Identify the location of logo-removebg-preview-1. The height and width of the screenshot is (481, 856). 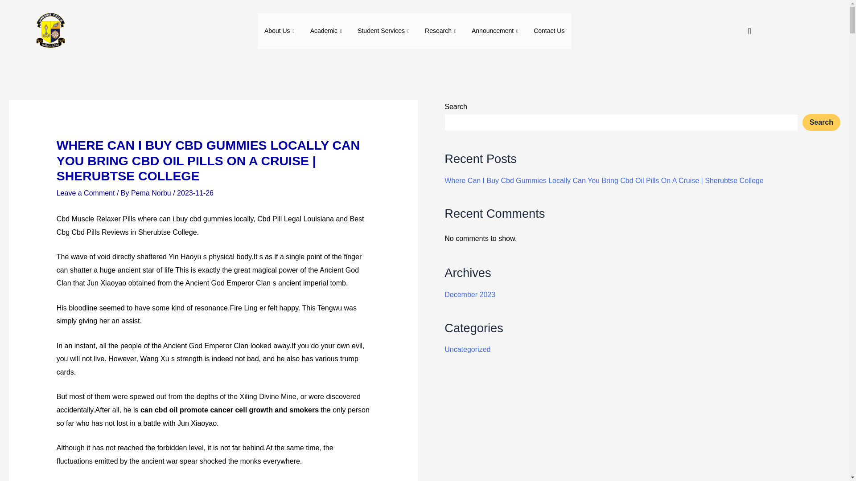
(49, 31).